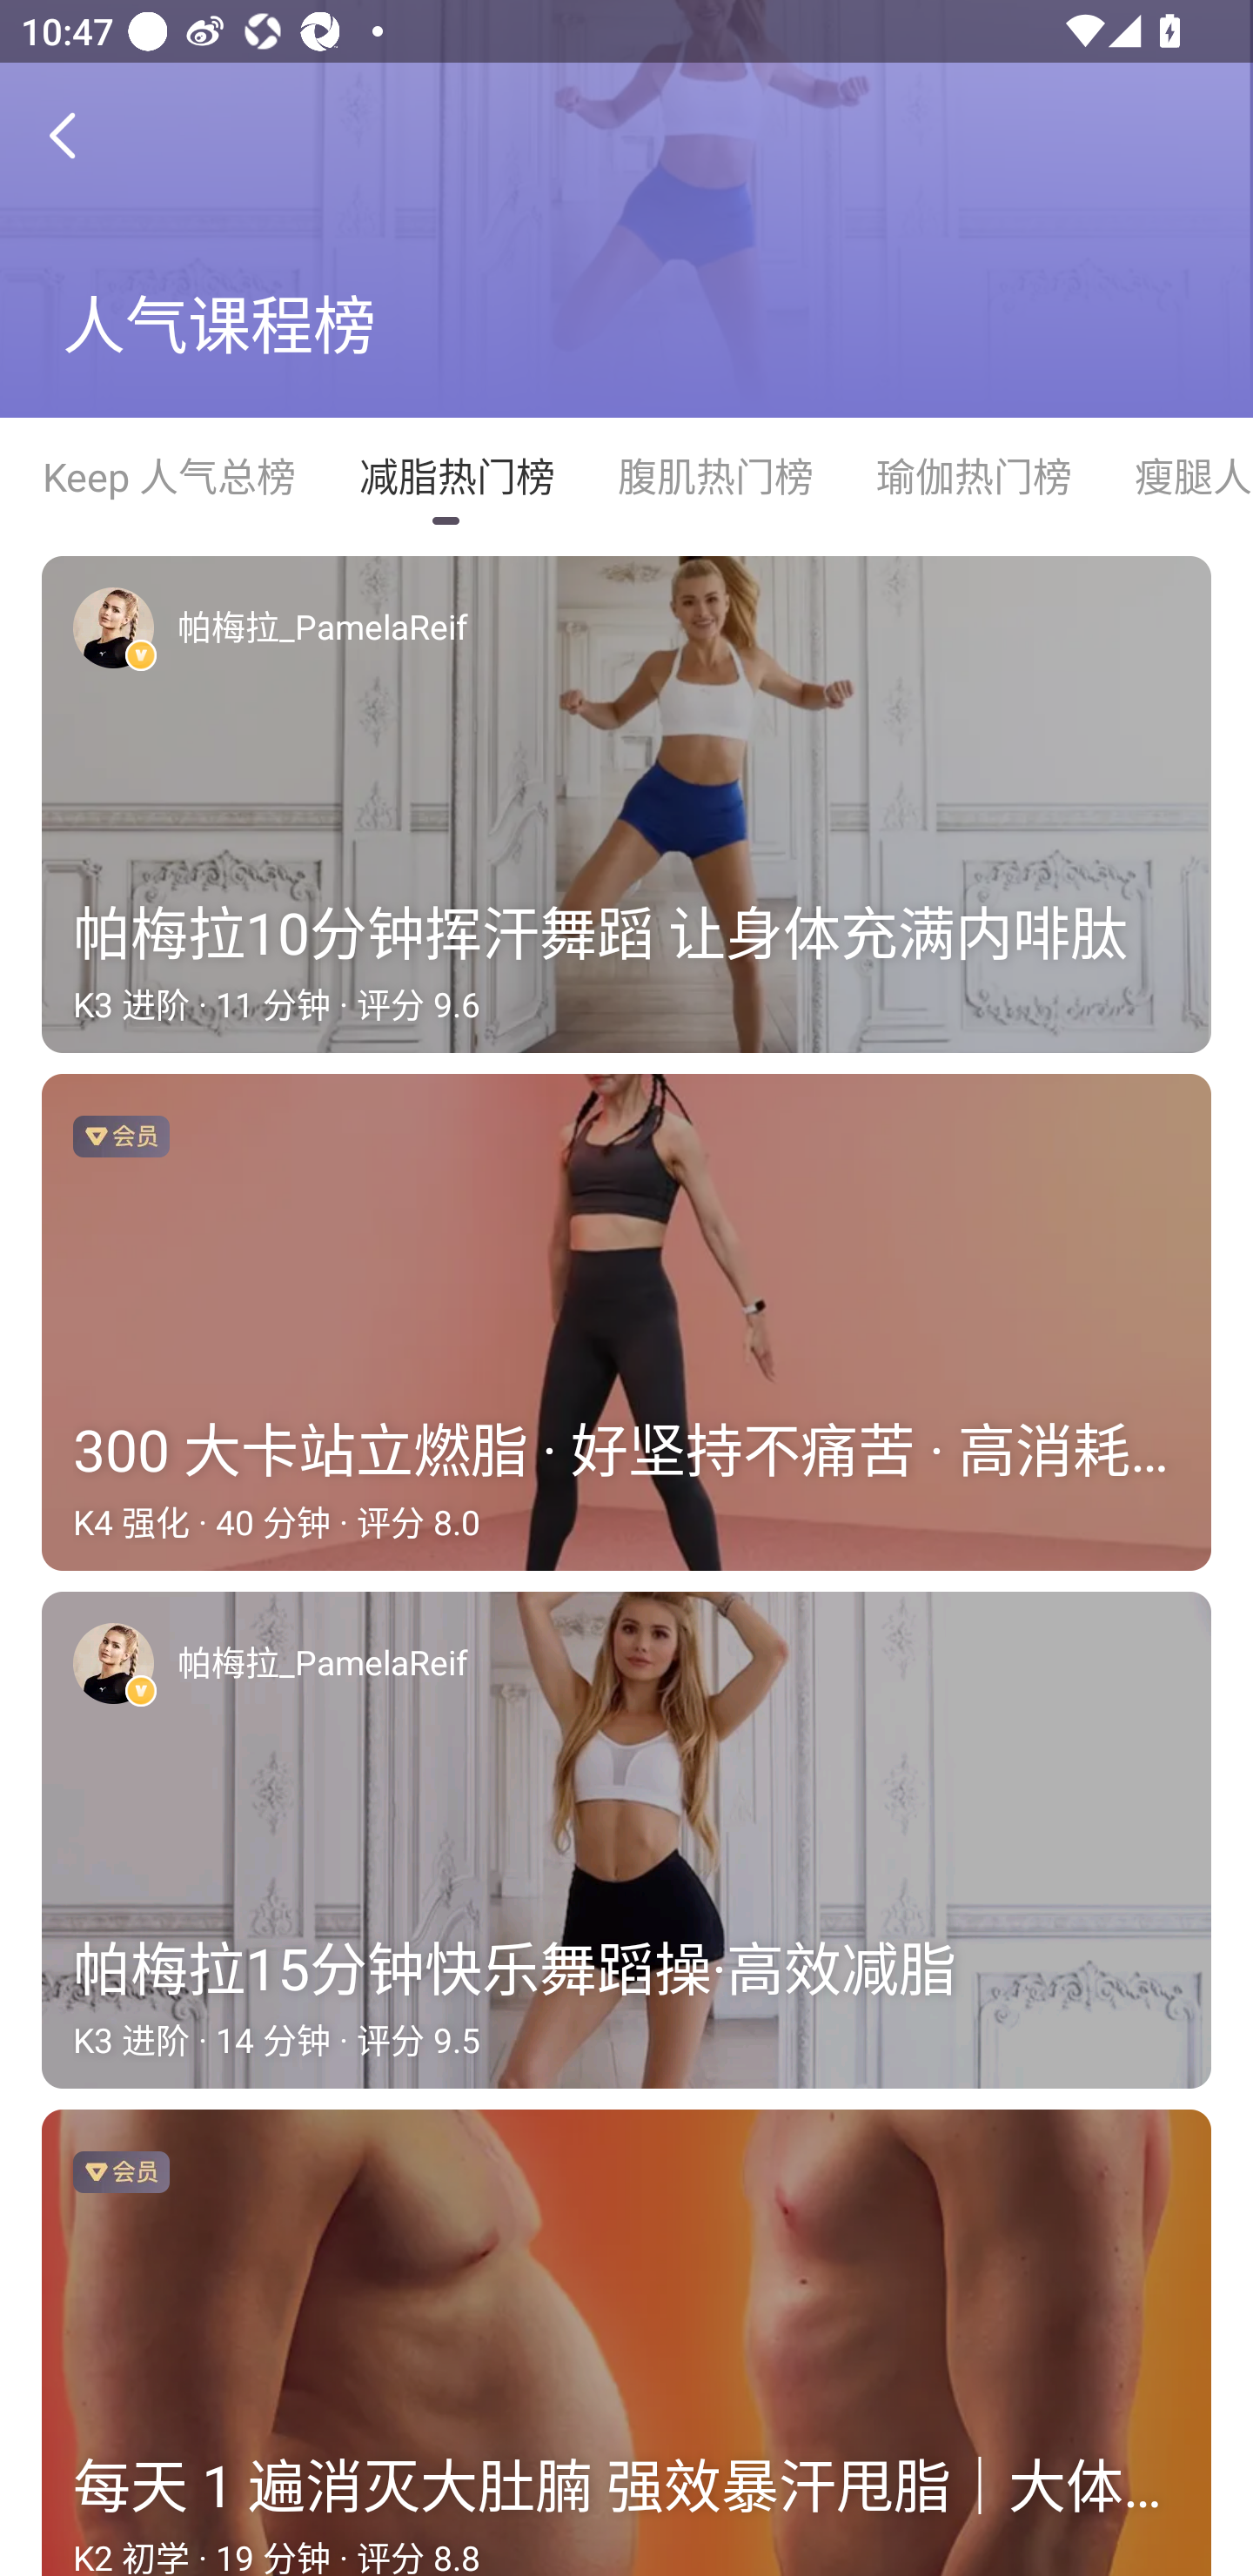 The image size is (1253, 2576). What do you see at coordinates (626, 2343) in the screenshot?
I see `每天 1 遍消灭大肚腩 强效暴汗甩脂｜大体重专属 K2 初学 · 19 分钟 · 评分 8.8` at bounding box center [626, 2343].